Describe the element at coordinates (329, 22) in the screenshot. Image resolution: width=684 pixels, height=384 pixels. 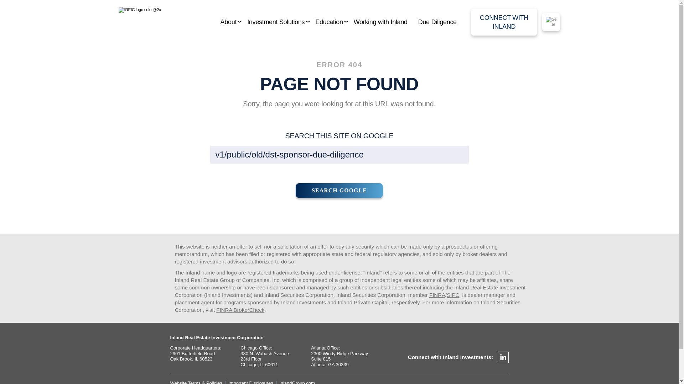
I see `Education` at that location.